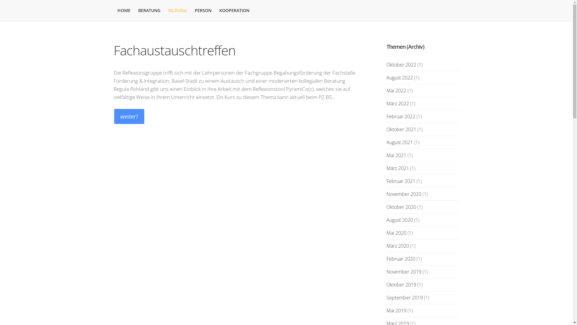 This screenshot has width=577, height=325. What do you see at coordinates (401, 181) in the screenshot?
I see `Februar 2021` at bounding box center [401, 181].